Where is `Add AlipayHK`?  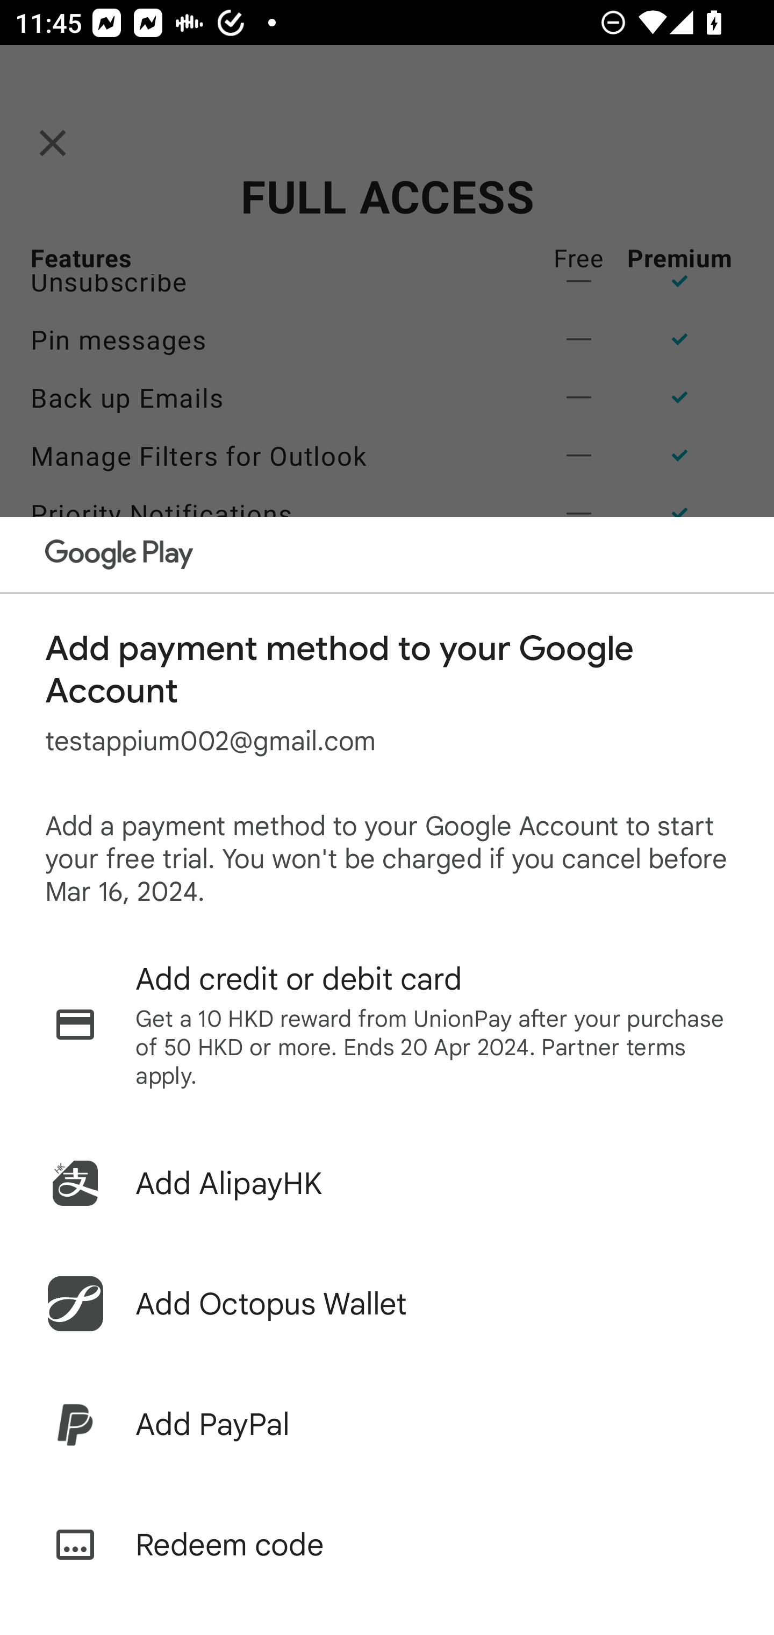 Add AlipayHK is located at coordinates (387, 1183).